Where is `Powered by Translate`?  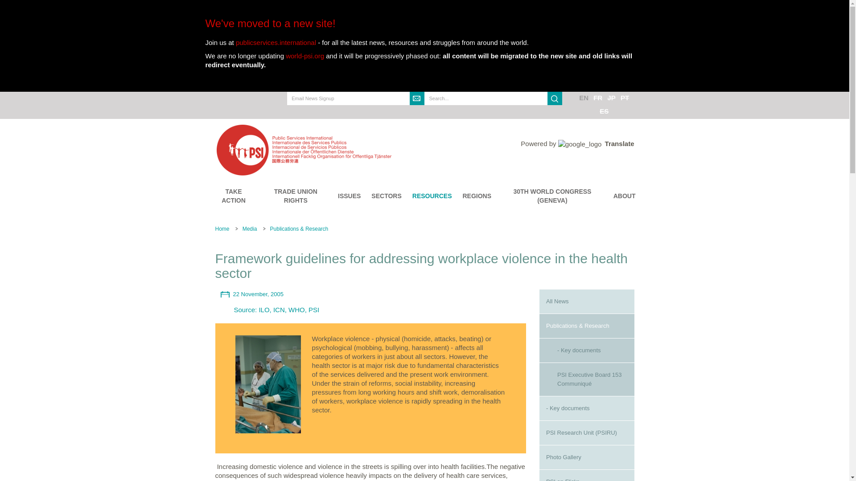
Powered by Translate is located at coordinates (577, 143).